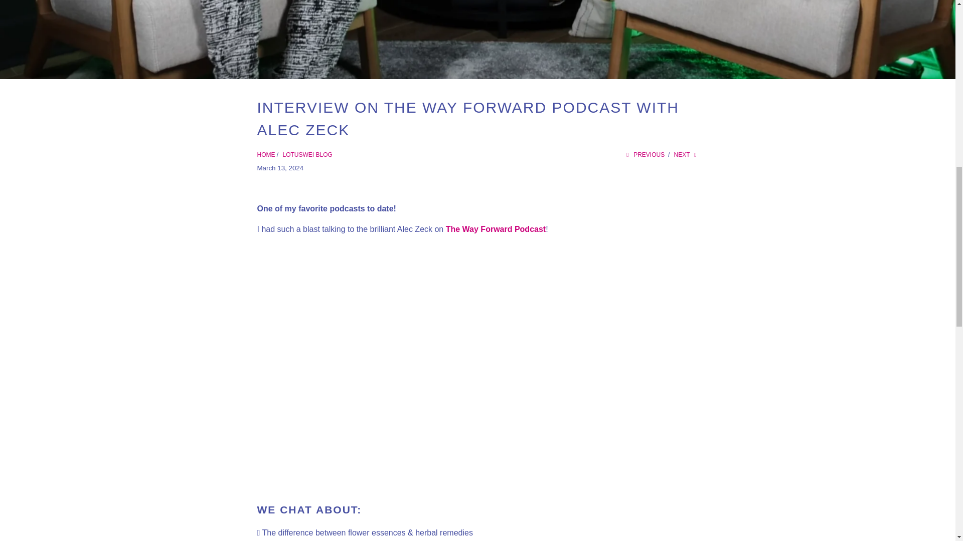 This screenshot has width=963, height=541. What do you see at coordinates (307, 155) in the screenshot?
I see `LOTUSWEI Blog` at bounding box center [307, 155].